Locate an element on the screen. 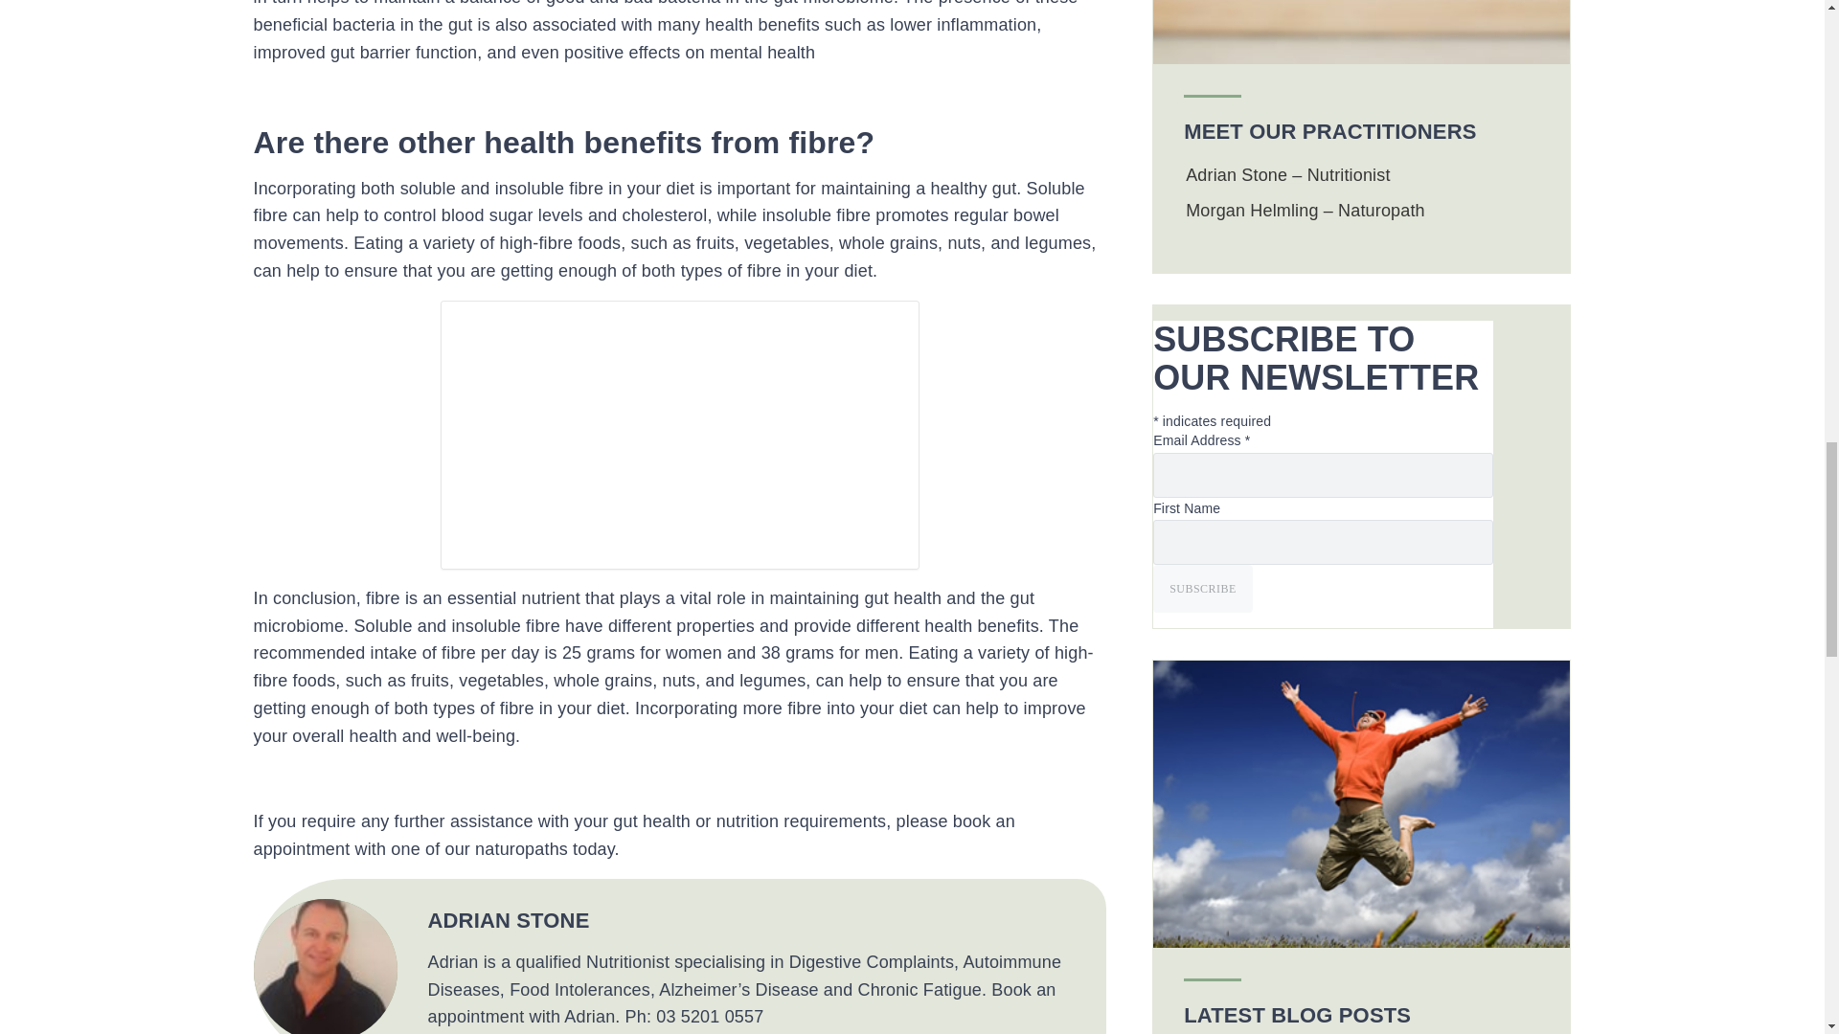  Subscribe is located at coordinates (1202, 588).